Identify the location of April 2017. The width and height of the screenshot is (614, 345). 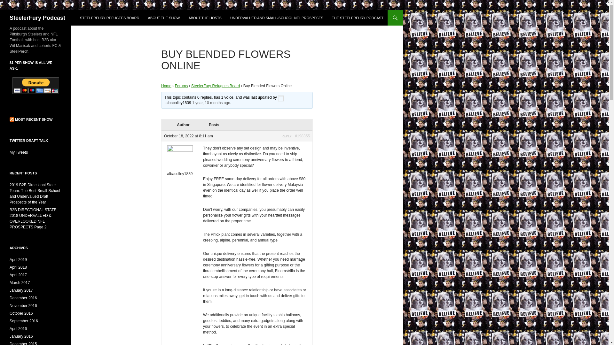
(18, 275).